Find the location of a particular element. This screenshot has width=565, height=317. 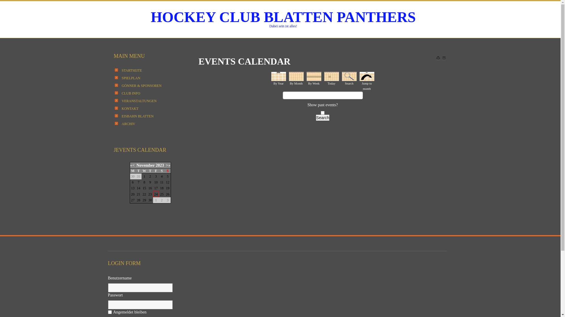

18 is located at coordinates (162, 188).